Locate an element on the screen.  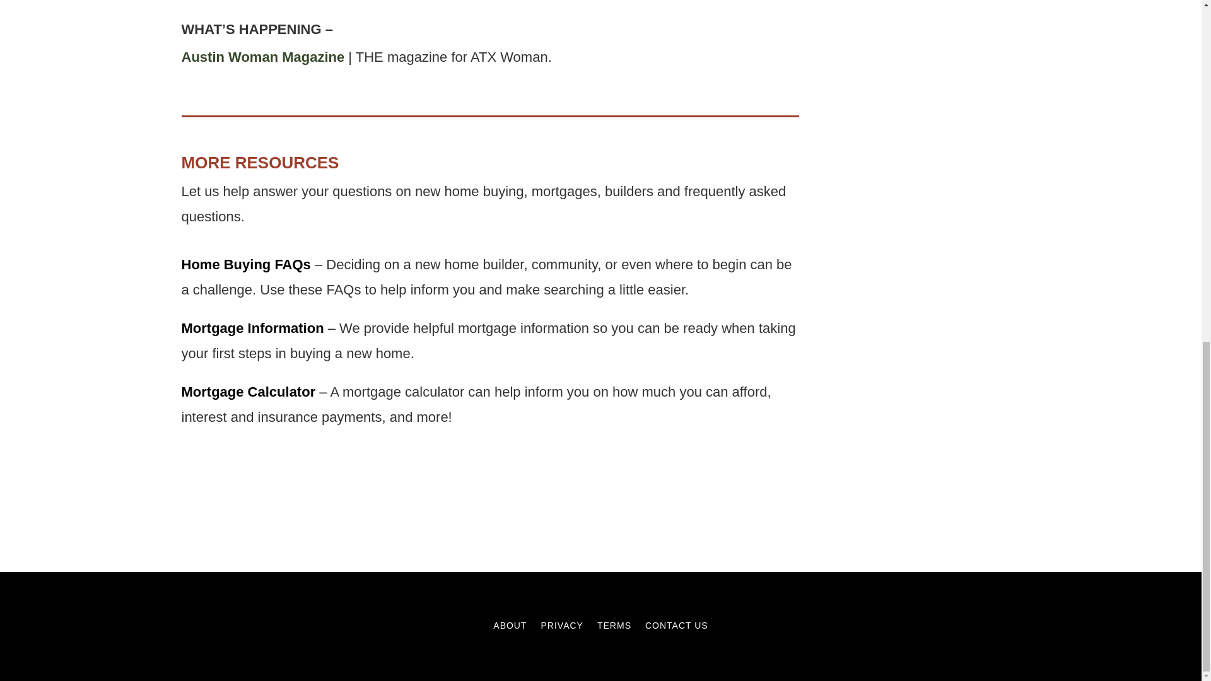
Mortgage Calculator is located at coordinates (249, 392).